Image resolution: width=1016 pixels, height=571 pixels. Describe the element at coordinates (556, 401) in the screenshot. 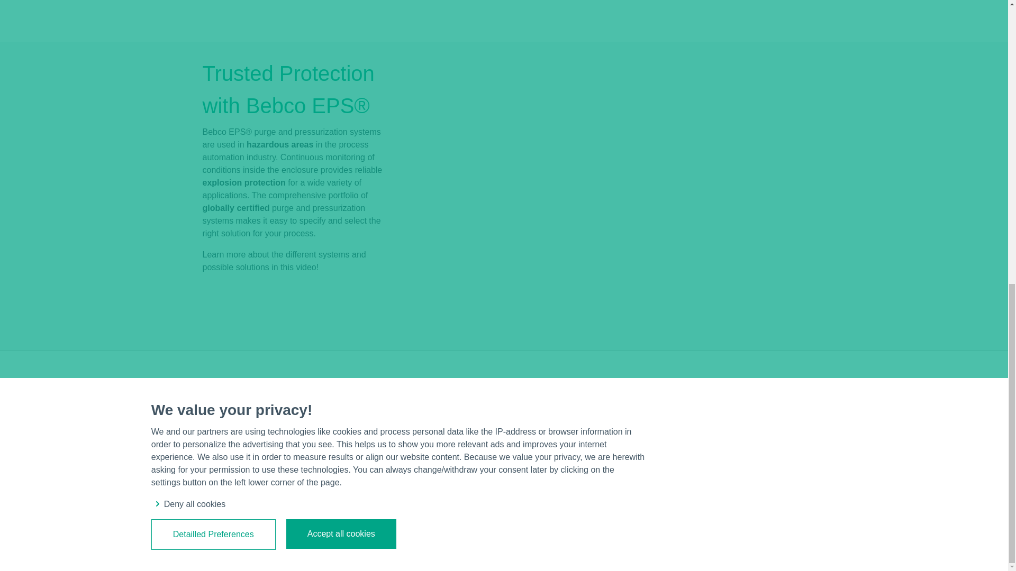

I see `Legal Notice` at that location.